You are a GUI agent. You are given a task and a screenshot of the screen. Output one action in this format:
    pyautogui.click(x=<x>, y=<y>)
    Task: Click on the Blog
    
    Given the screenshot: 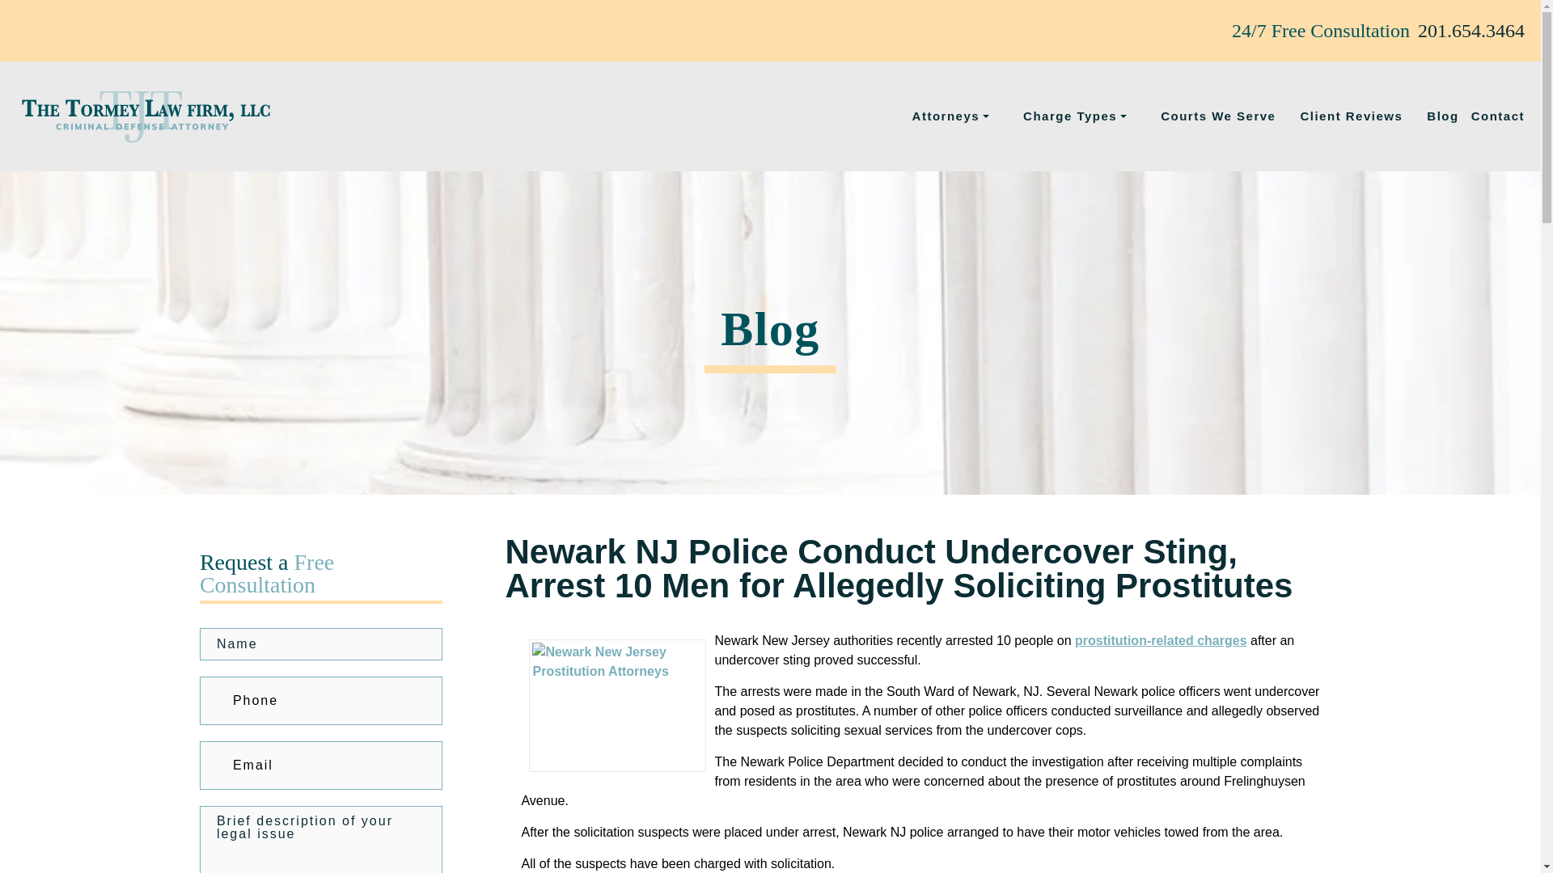 What is the action you would take?
    pyautogui.click(x=1442, y=116)
    